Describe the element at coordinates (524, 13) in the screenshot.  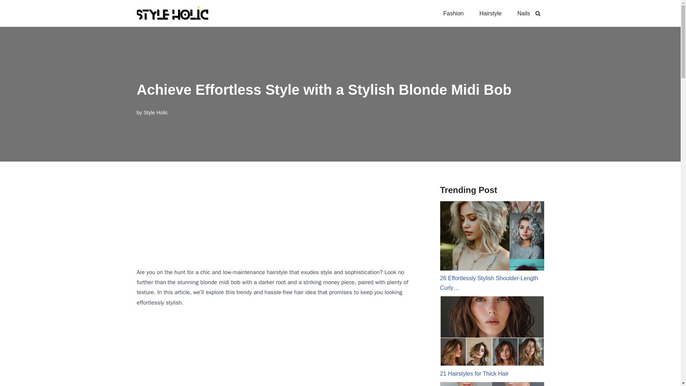
I see `Nails` at that location.